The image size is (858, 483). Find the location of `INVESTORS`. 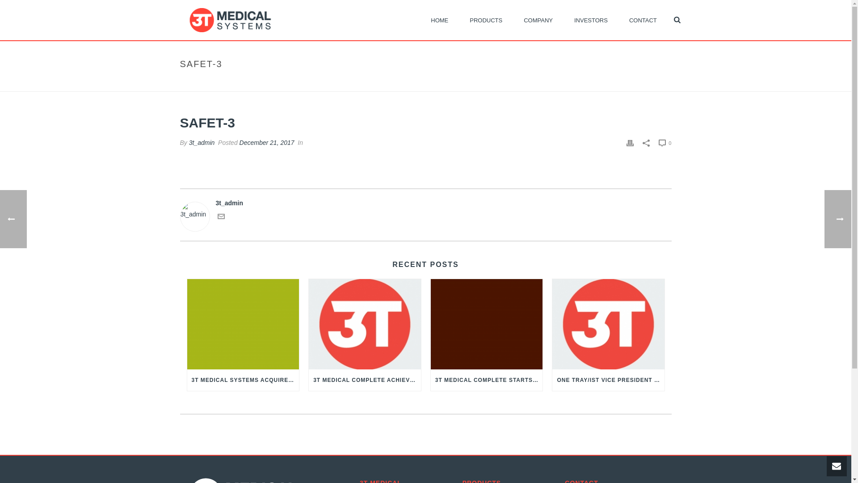

INVESTORS is located at coordinates (591, 20).